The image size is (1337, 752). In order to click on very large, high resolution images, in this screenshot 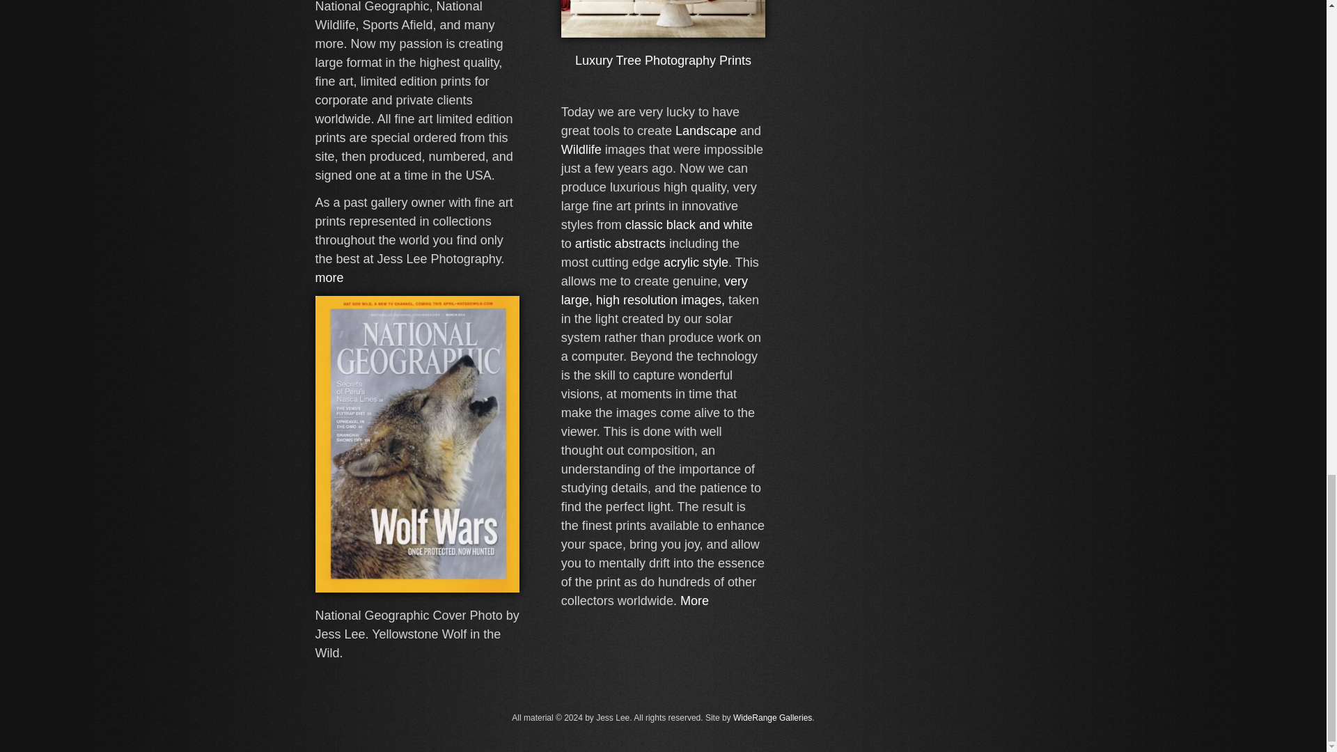, I will do `click(655, 290)`.